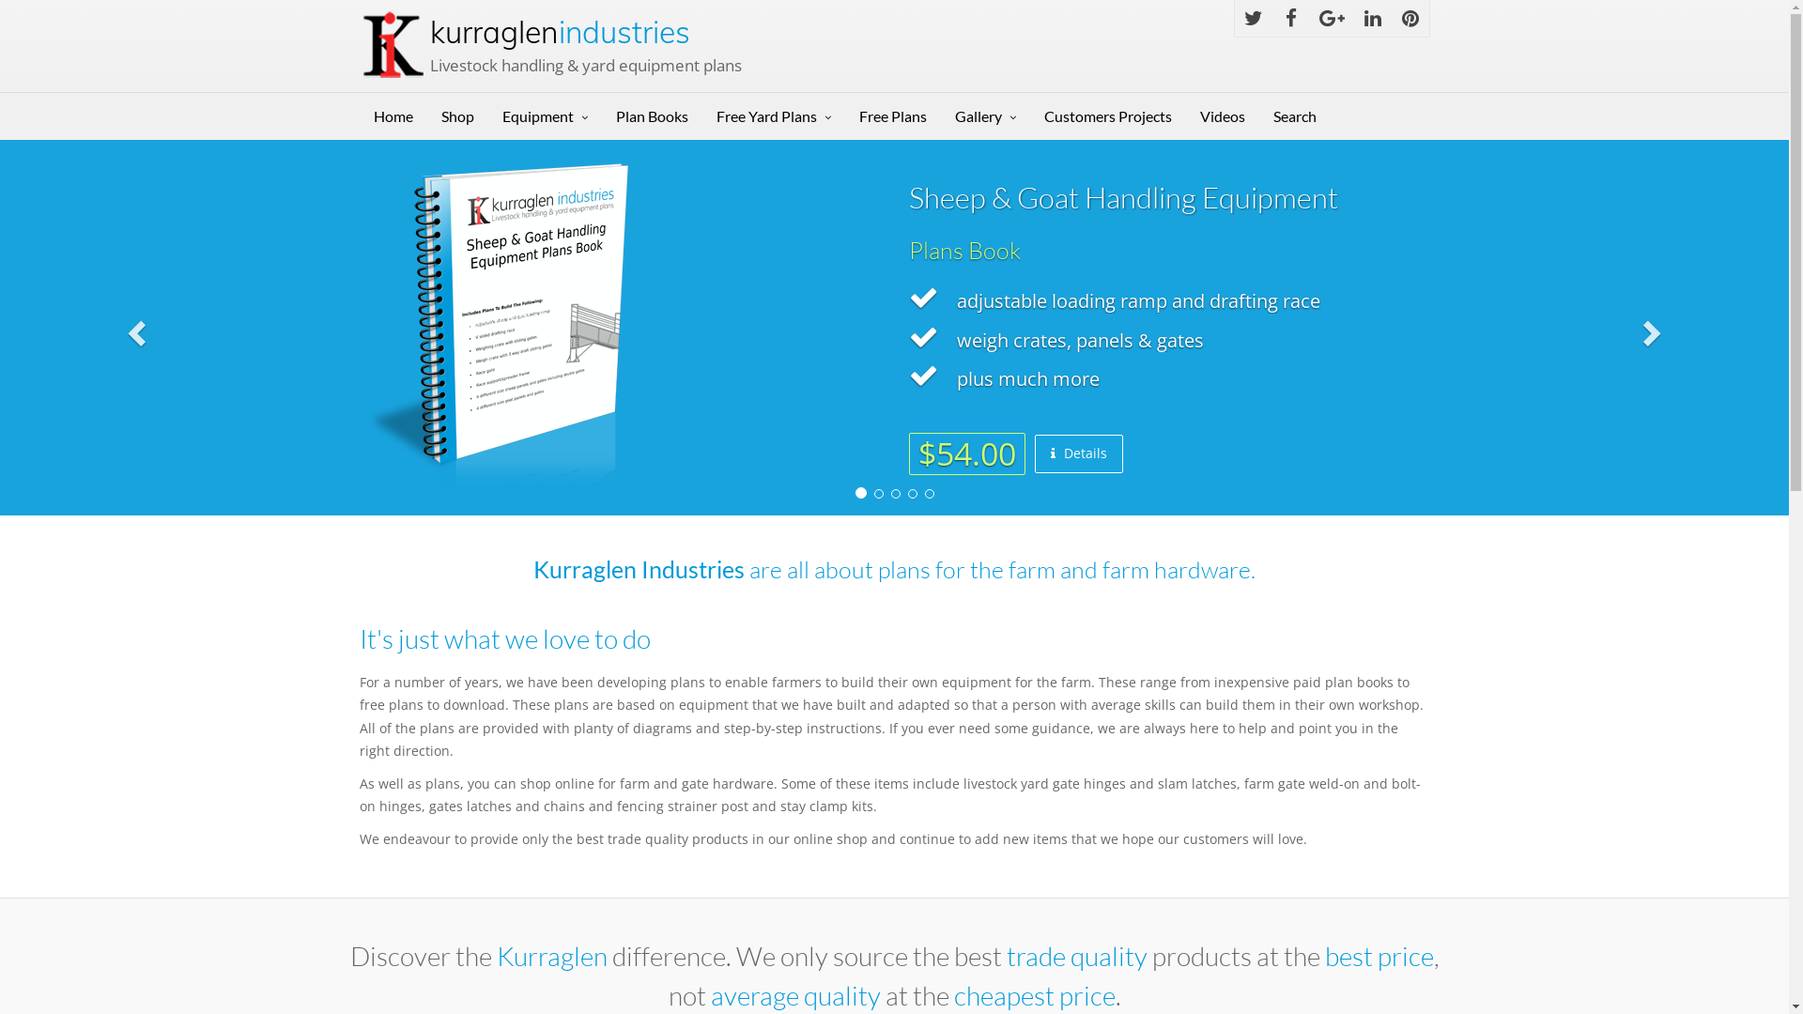  What do you see at coordinates (774, 116) in the screenshot?
I see `Free Yard Plans` at bounding box center [774, 116].